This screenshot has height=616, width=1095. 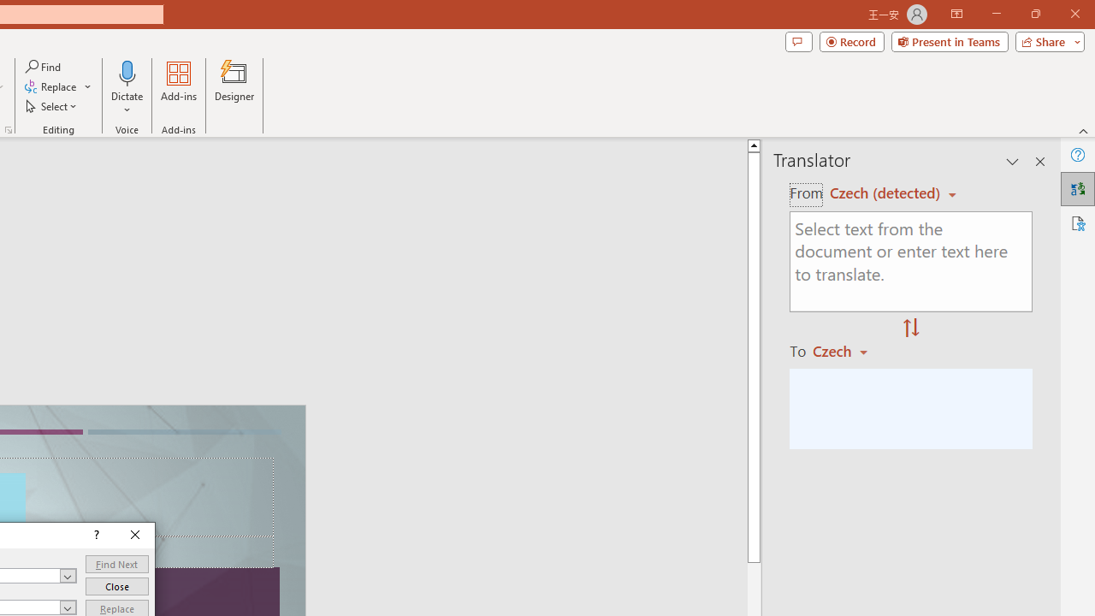 What do you see at coordinates (848, 351) in the screenshot?
I see `Czech` at bounding box center [848, 351].